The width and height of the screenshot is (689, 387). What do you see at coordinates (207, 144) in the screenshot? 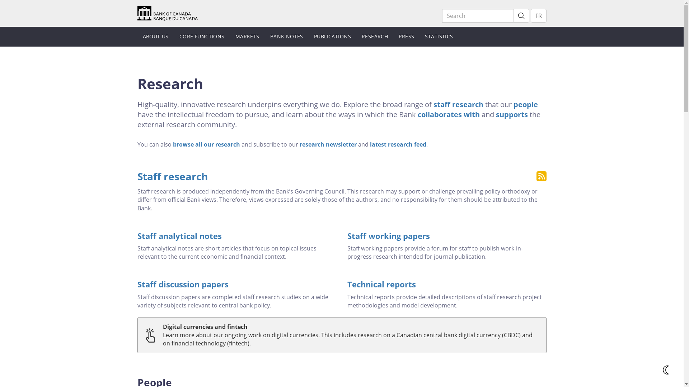
I see `browse all our research` at bounding box center [207, 144].